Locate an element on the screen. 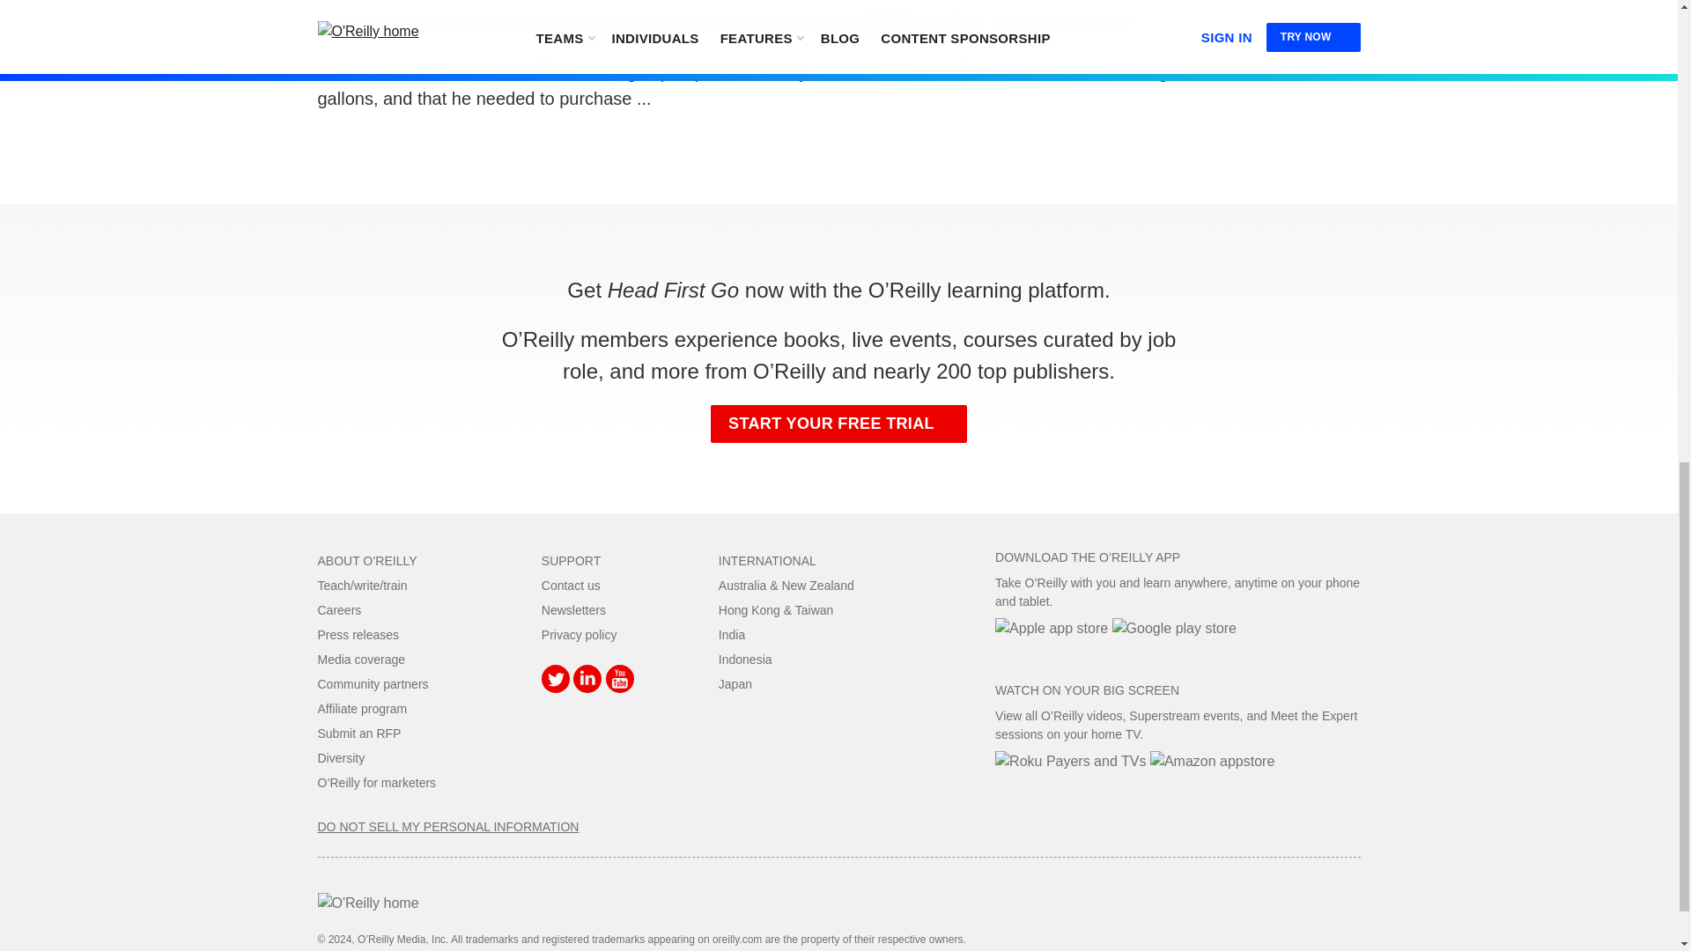 The image size is (1691, 951). Media coverage is located at coordinates (361, 659).